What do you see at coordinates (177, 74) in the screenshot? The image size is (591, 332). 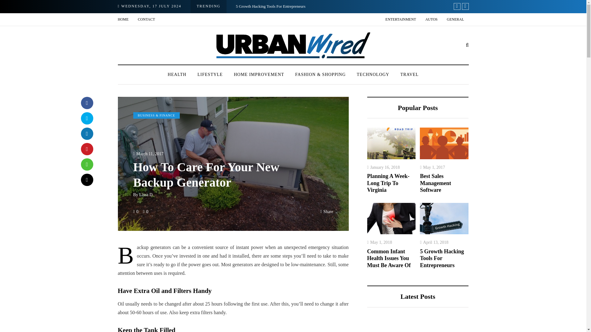 I see `HEALTH` at bounding box center [177, 74].